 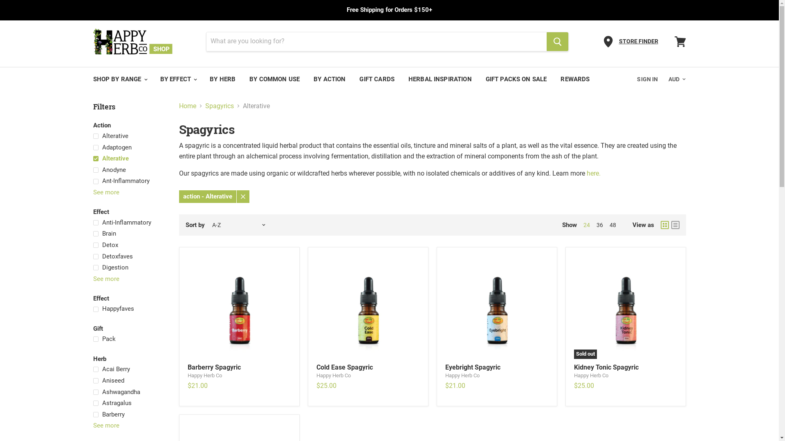 I want to click on Ant-Inflammatory, so click(x=130, y=181).